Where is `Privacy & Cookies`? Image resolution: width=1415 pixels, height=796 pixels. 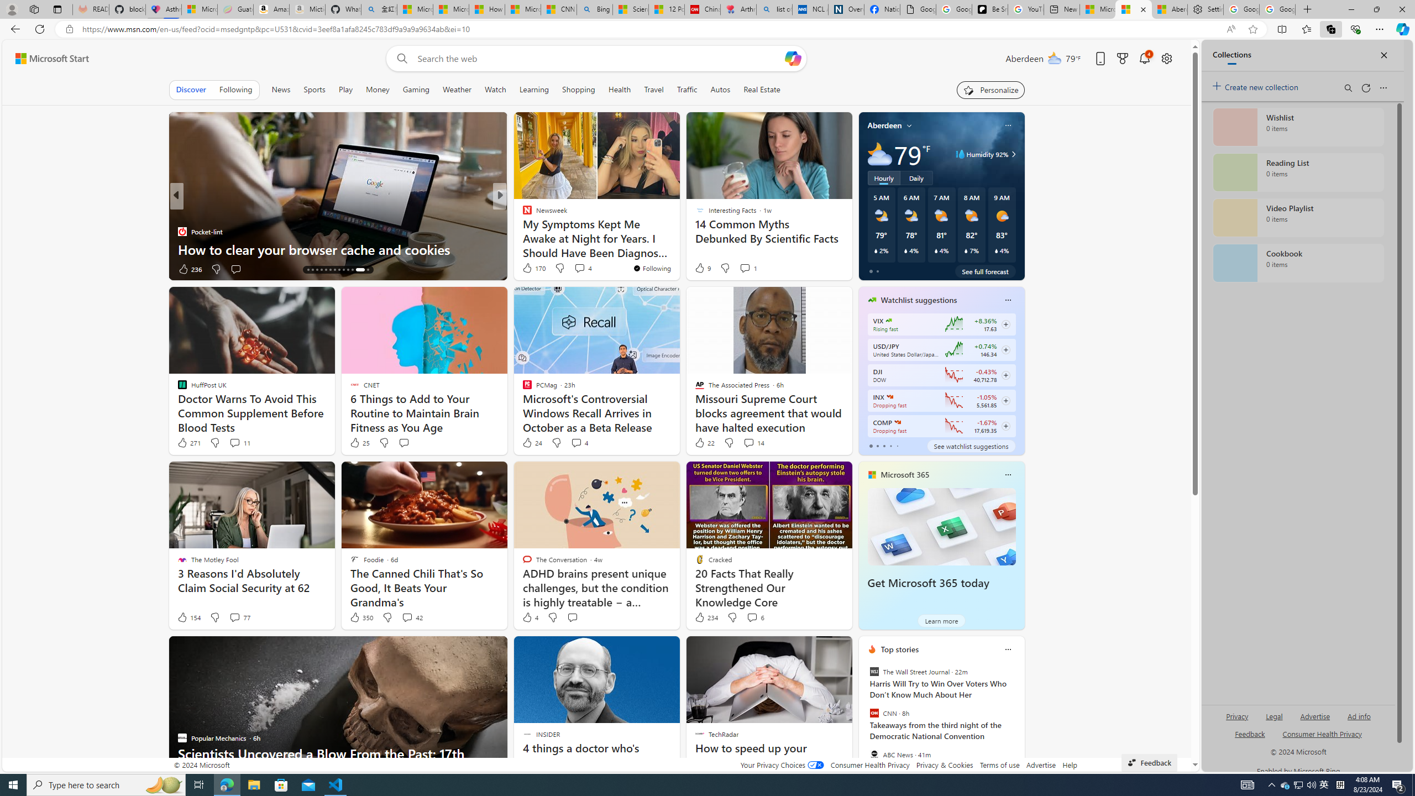
Privacy & Cookies is located at coordinates (944, 765).